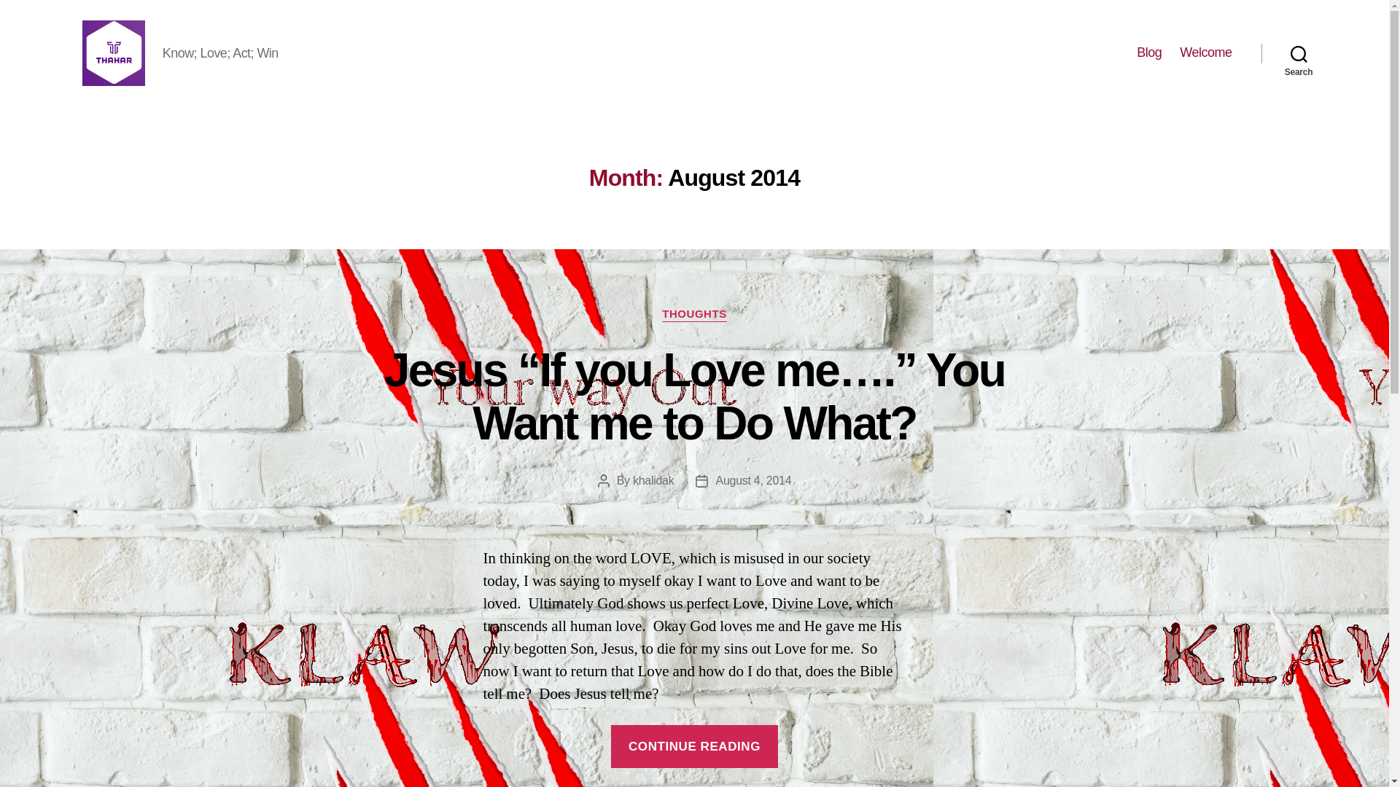 Image resolution: width=1400 pixels, height=787 pixels. Describe the element at coordinates (1206, 52) in the screenshot. I see `Welcome` at that location.